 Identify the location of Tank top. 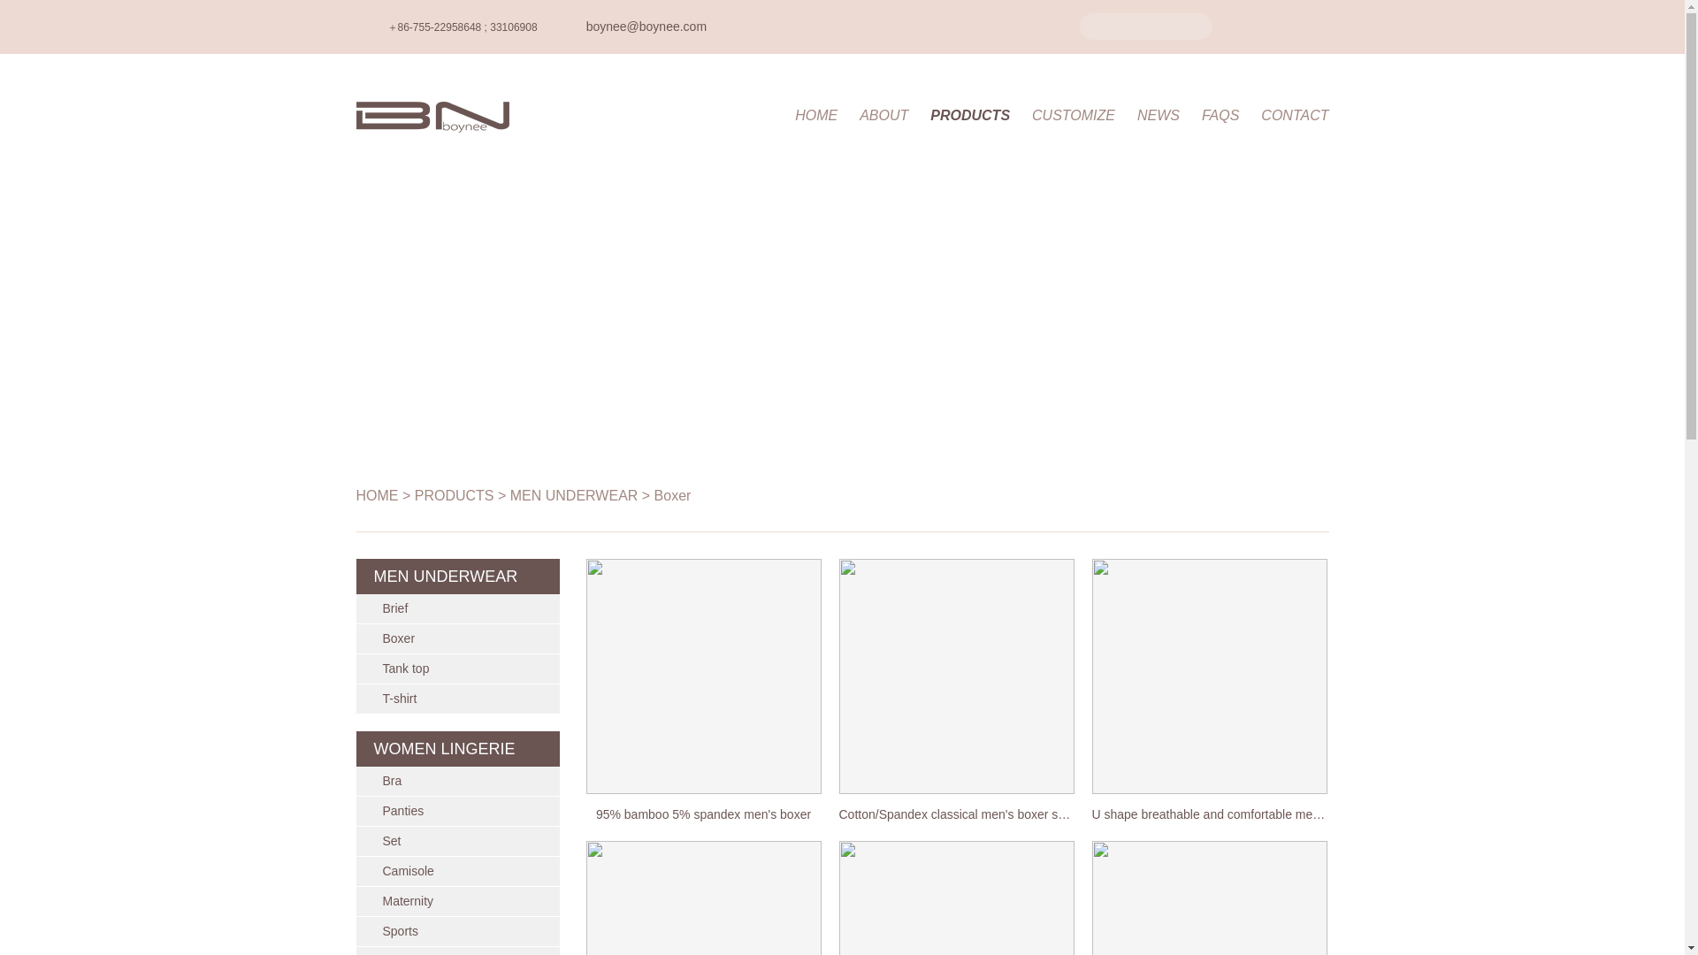
(457, 668).